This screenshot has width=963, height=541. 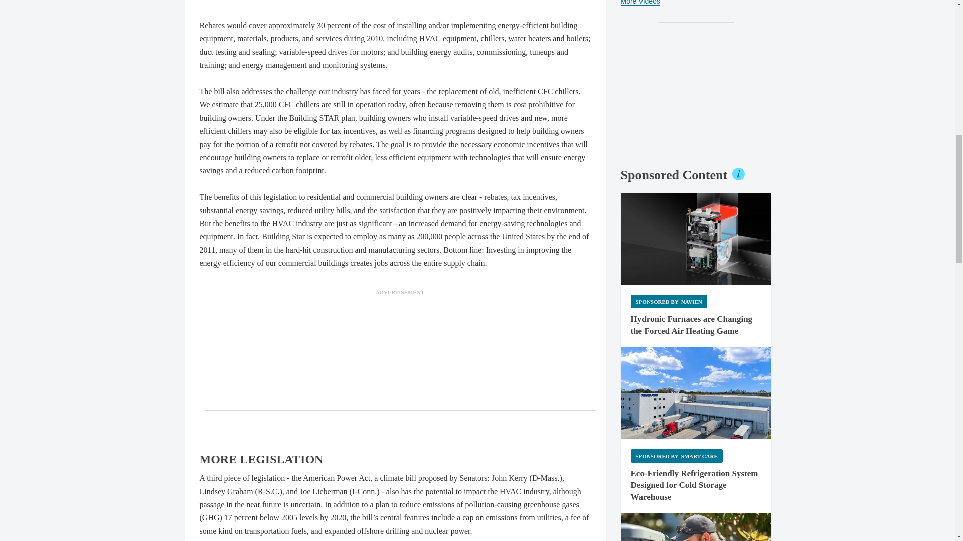 What do you see at coordinates (677, 456) in the screenshot?
I see `Sponsored by Smart Care` at bounding box center [677, 456].